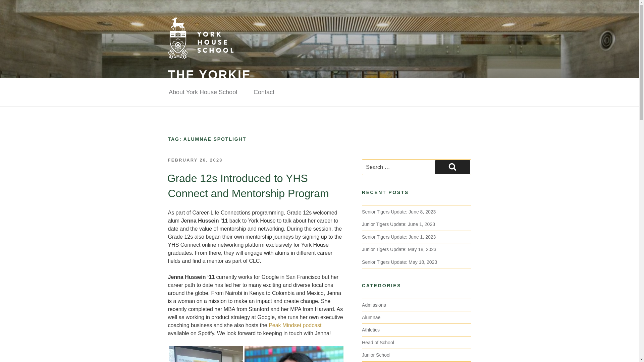 The height and width of the screenshot is (362, 644). I want to click on Contact, so click(264, 92).